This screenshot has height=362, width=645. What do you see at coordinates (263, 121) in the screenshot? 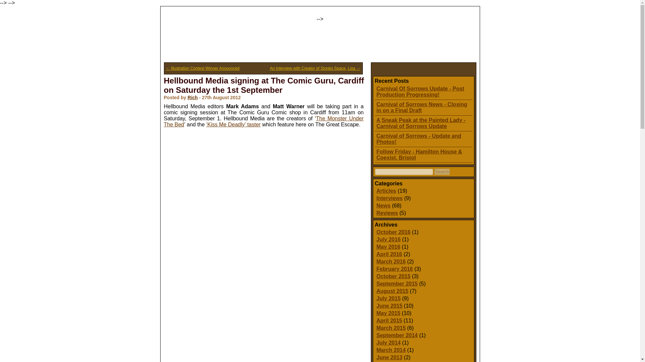
I see `The Monster Under The Bed` at bounding box center [263, 121].